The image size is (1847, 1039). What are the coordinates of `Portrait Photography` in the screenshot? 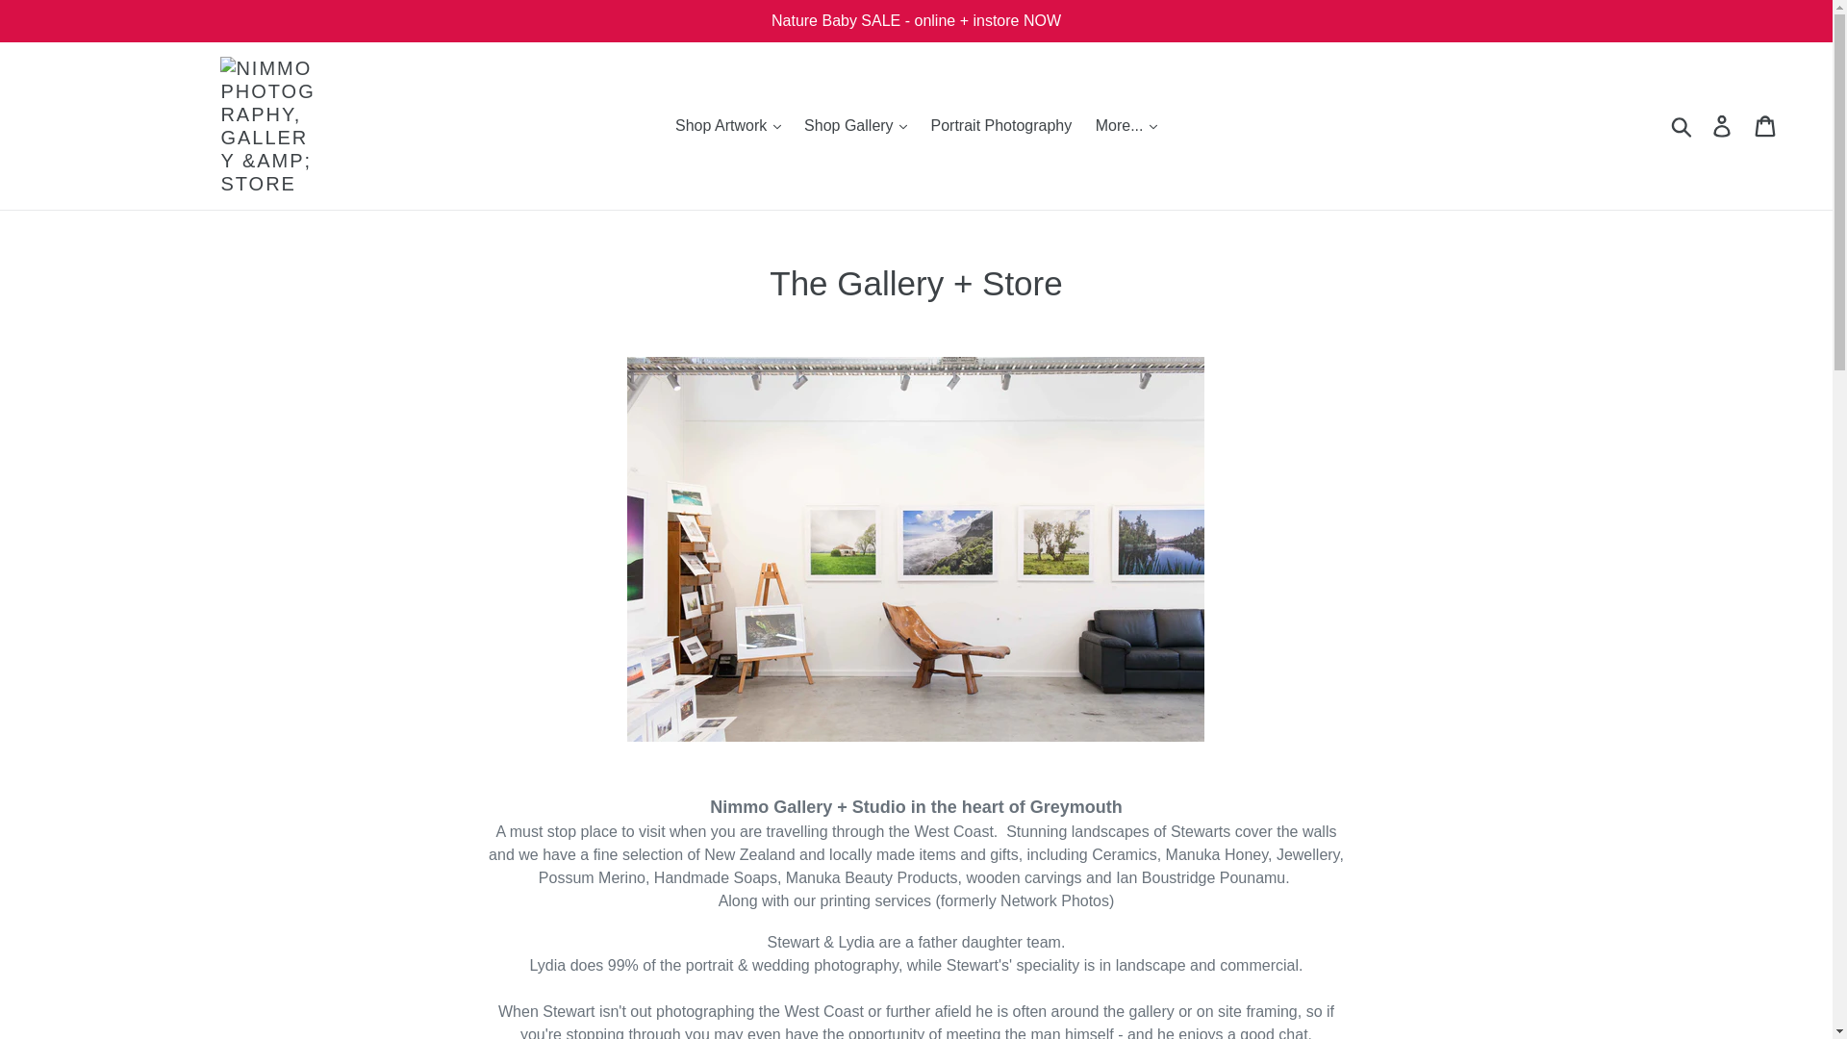 It's located at (1002, 125).